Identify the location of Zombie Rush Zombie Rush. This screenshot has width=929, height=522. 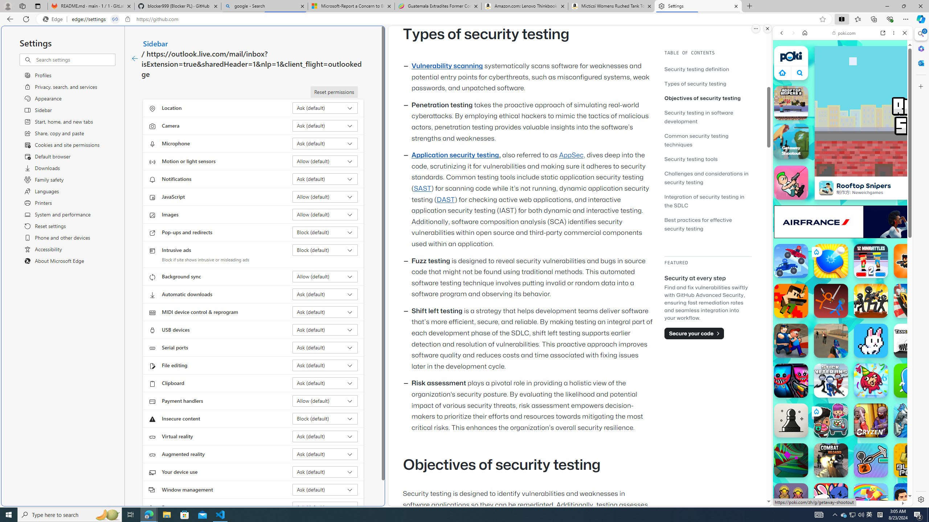
(911, 261).